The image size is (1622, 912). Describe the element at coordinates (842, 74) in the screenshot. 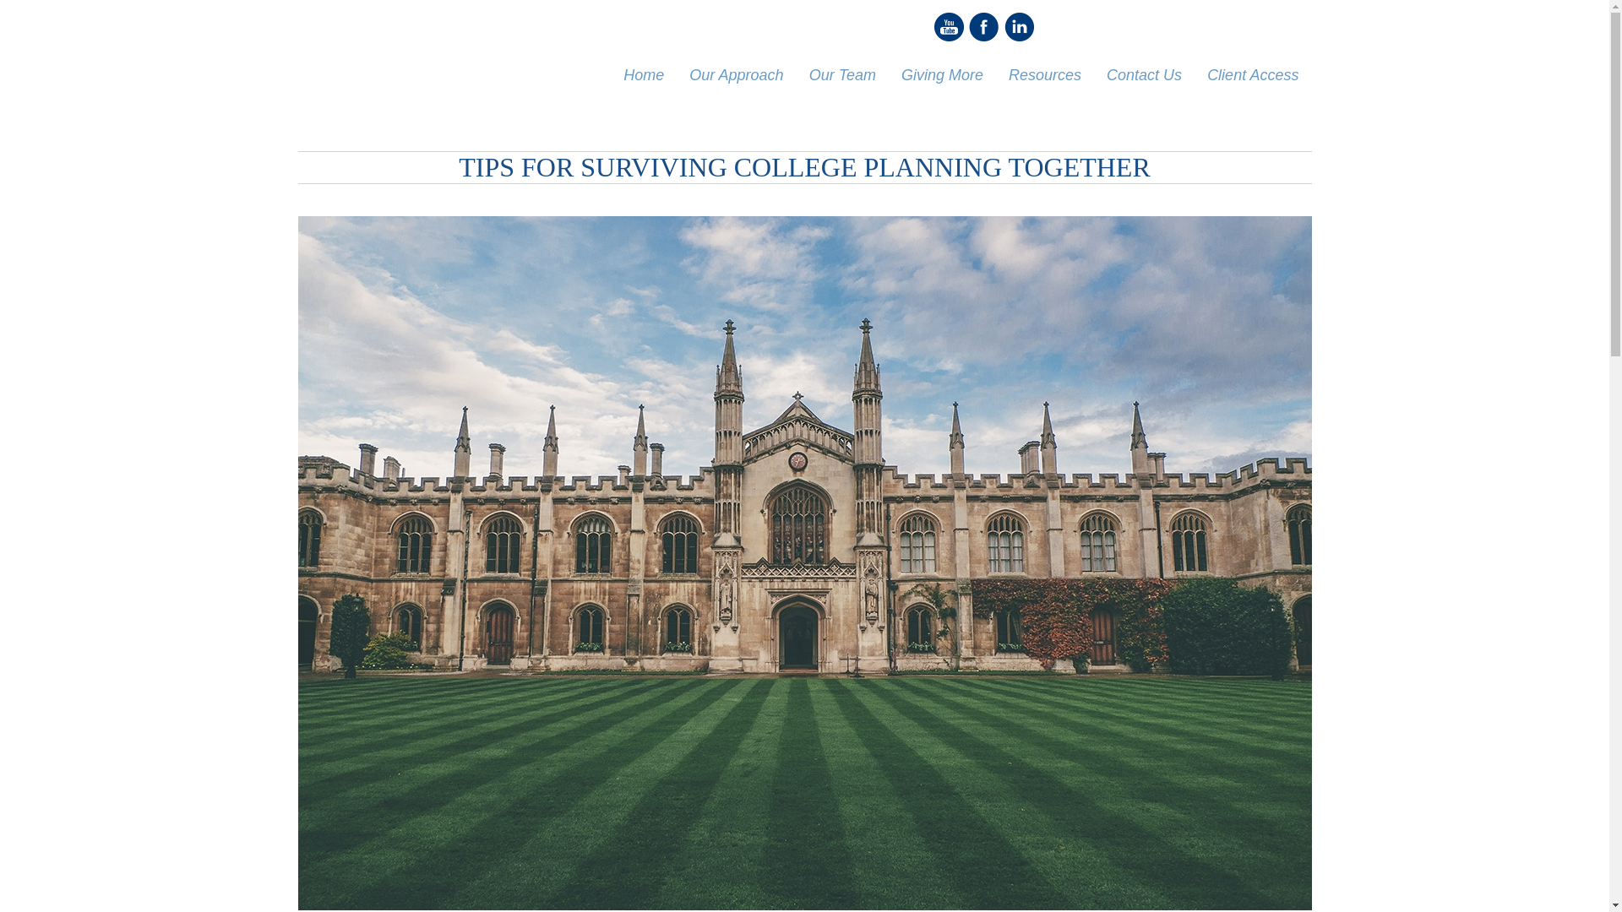

I see `Our Team` at that location.